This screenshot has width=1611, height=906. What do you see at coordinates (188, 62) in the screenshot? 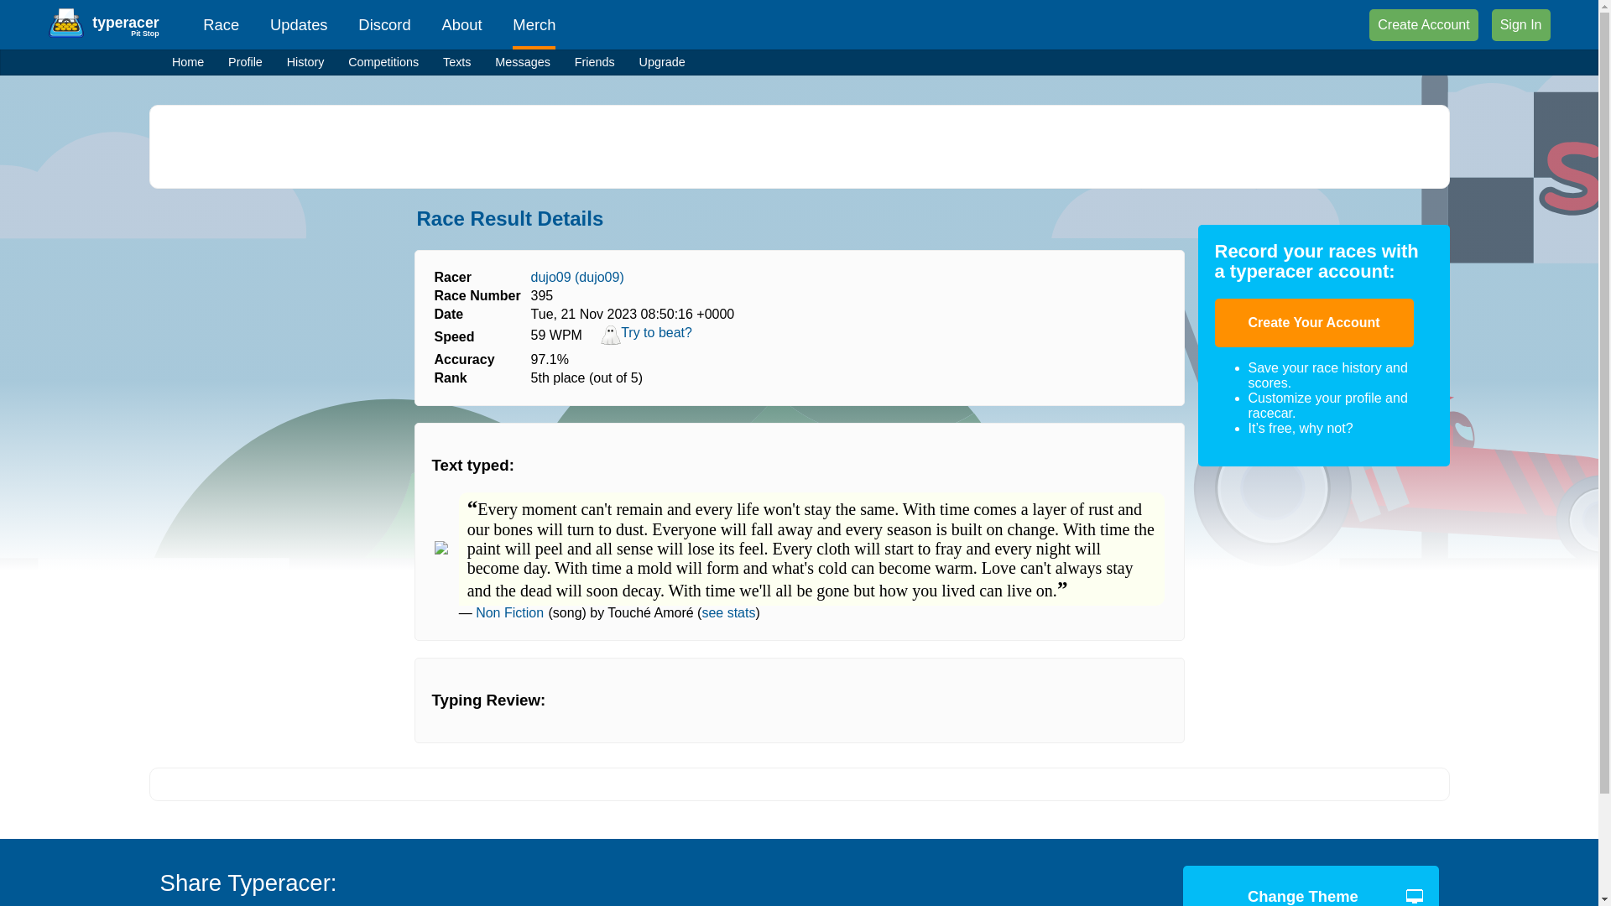
I see `Home` at bounding box center [188, 62].